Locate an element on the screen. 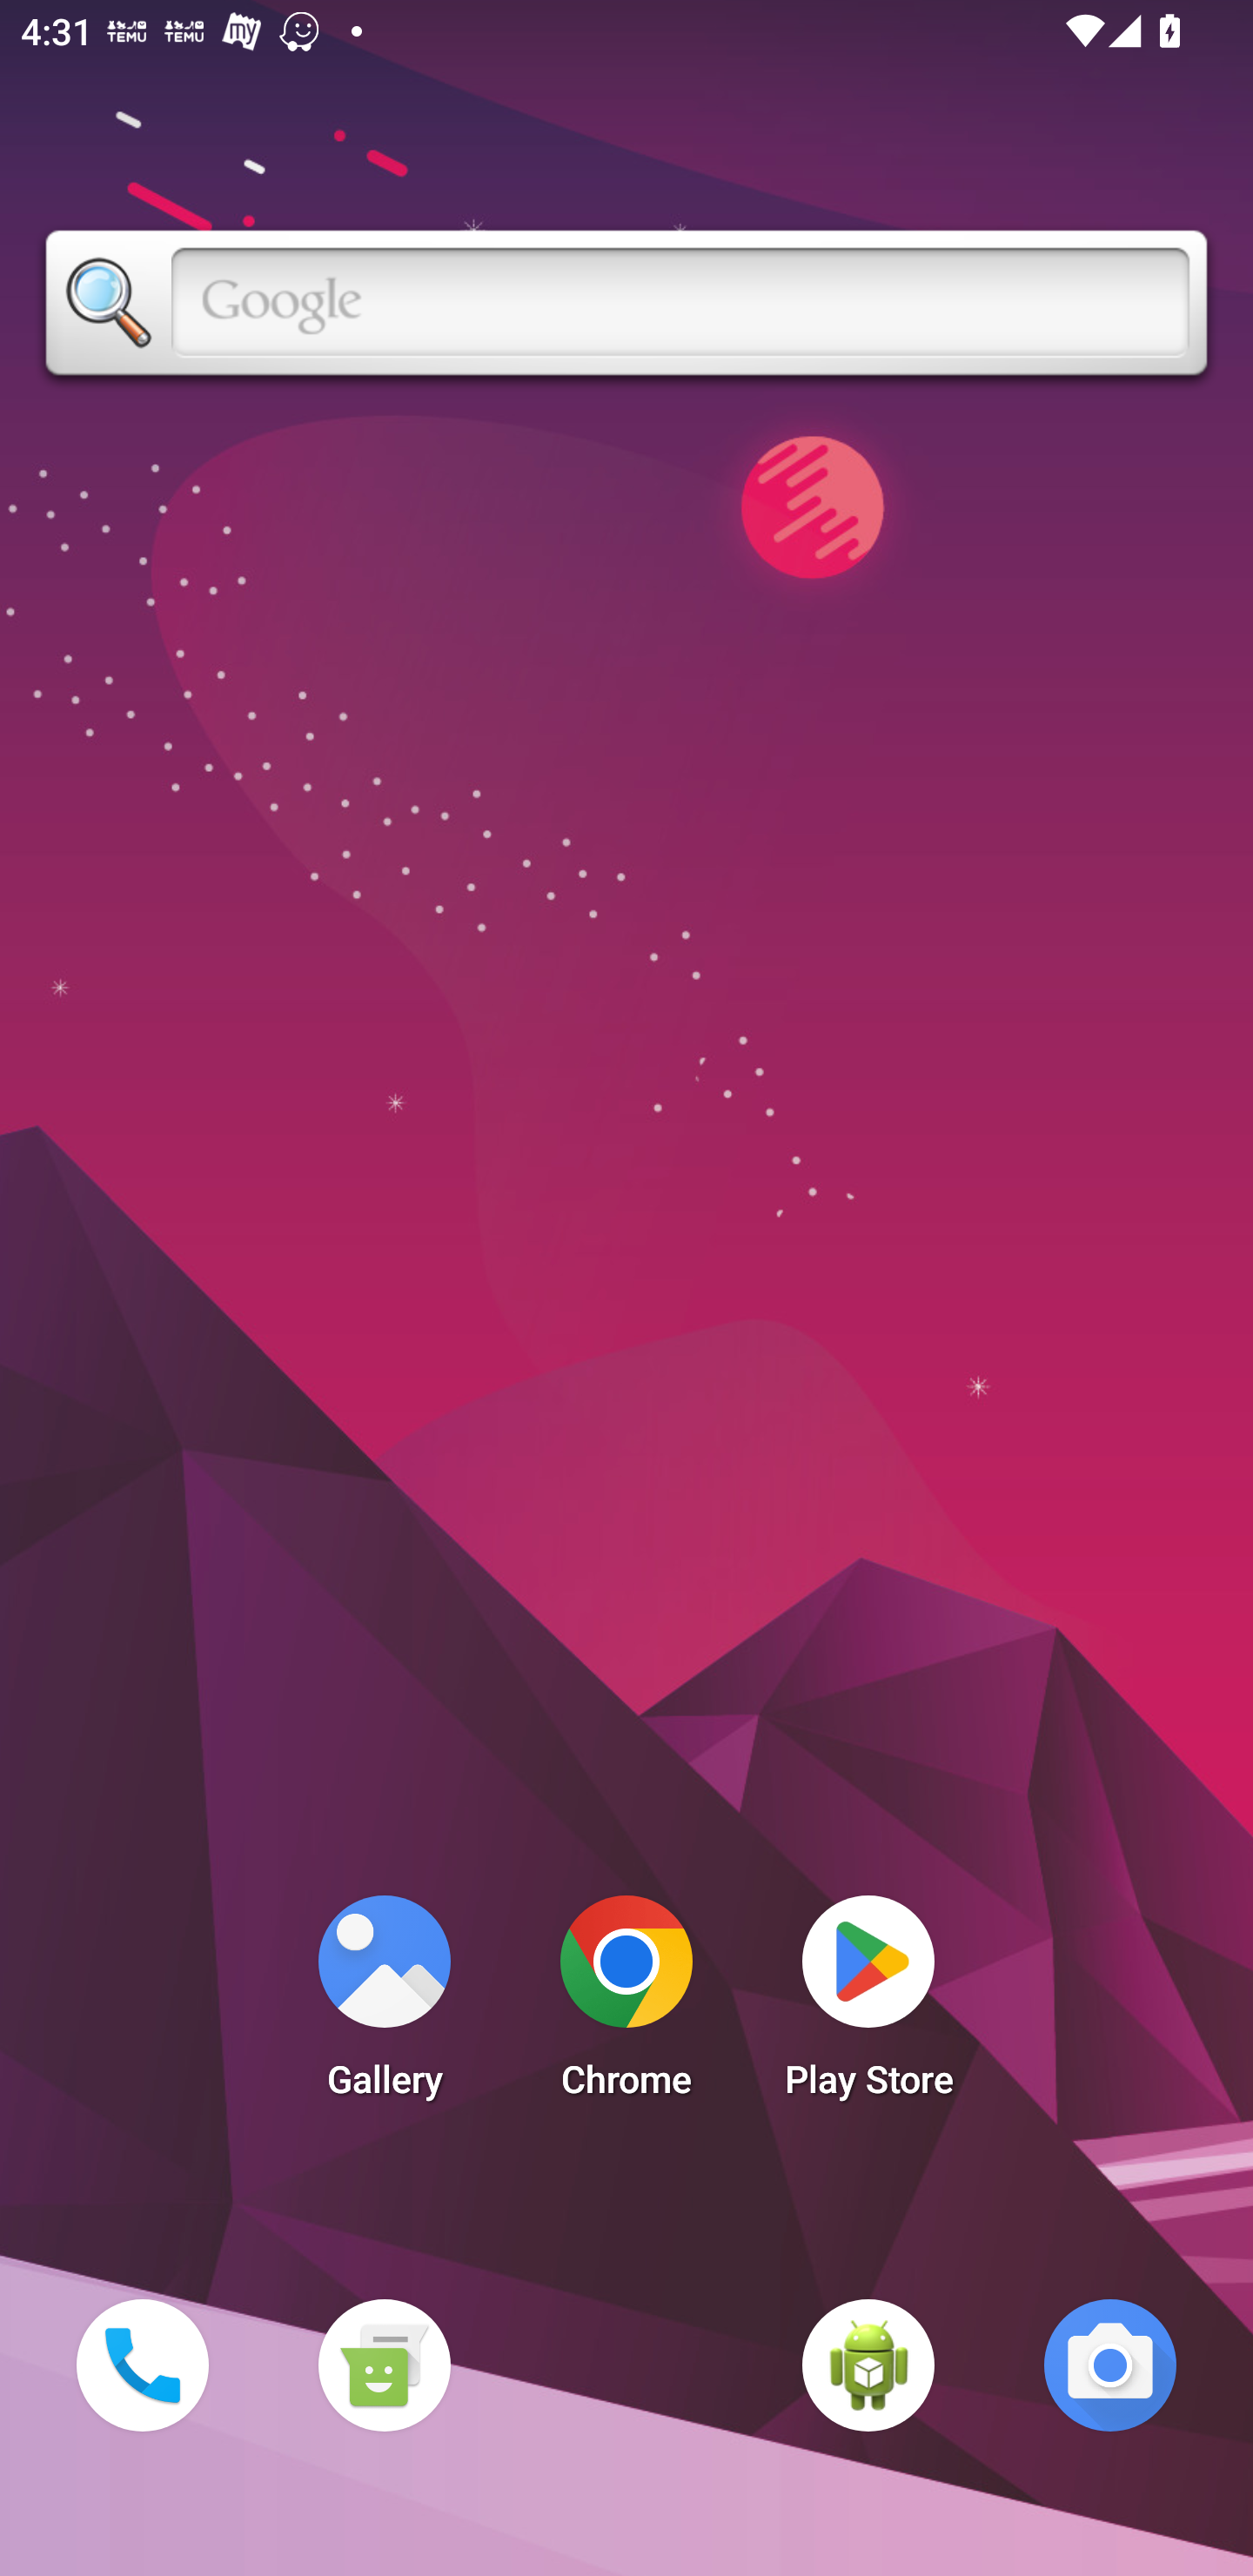  Camera is located at coordinates (1110, 2365).